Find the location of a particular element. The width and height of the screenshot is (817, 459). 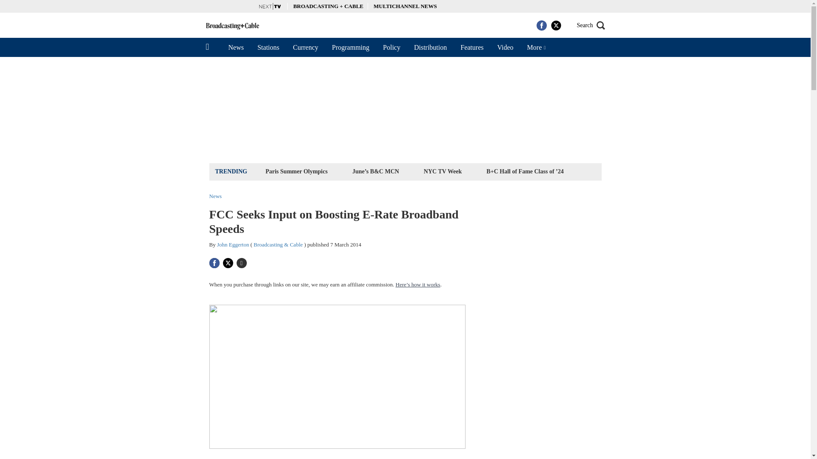

Video is located at coordinates (505, 47).